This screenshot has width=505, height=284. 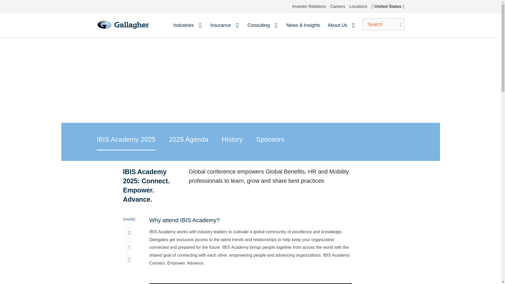 I want to click on Industries, so click(x=187, y=25).